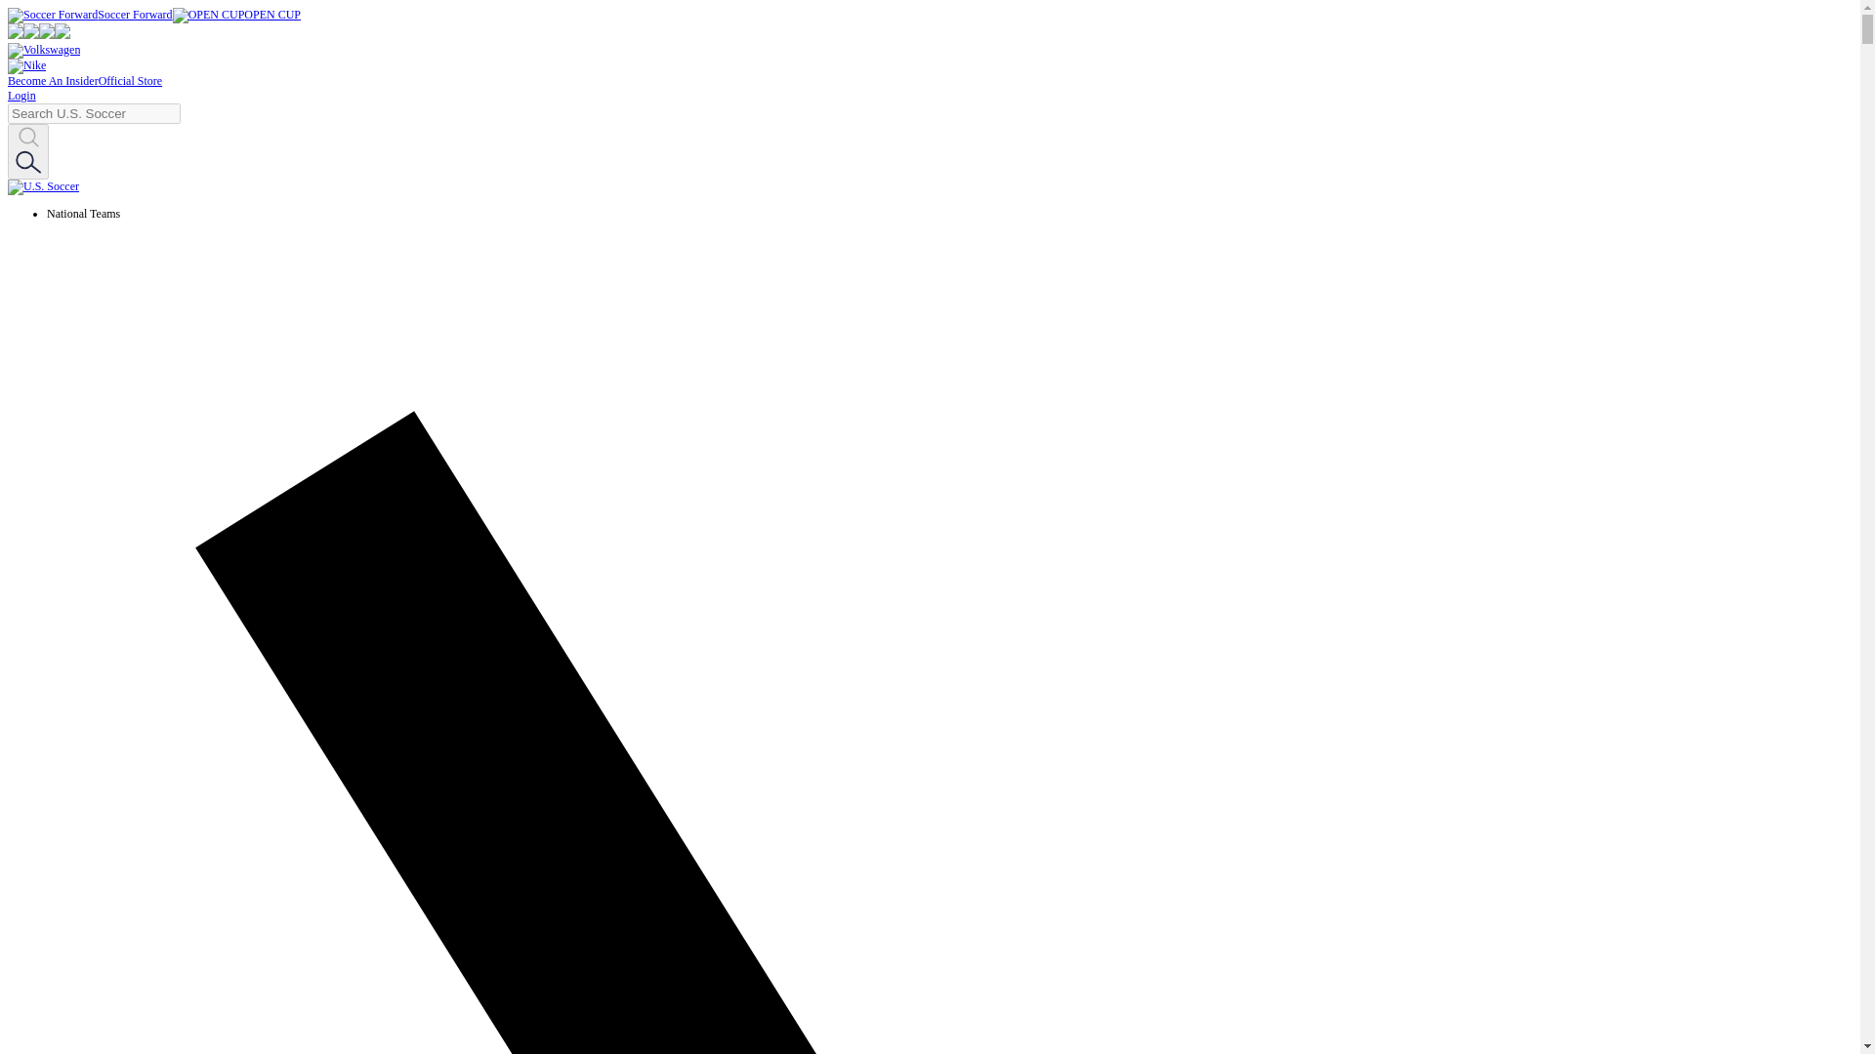 This screenshot has height=1054, width=1875. What do you see at coordinates (27, 151) in the screenshot?
I see `Search icon` at bounding box center [27, 151].